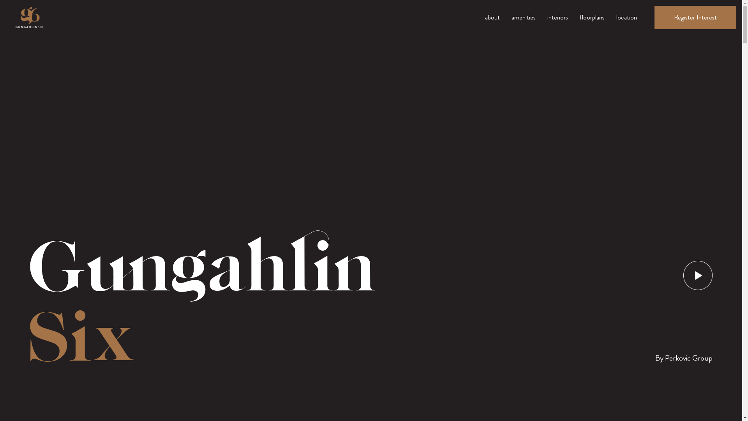  I want to click on about, so click(492, 18).